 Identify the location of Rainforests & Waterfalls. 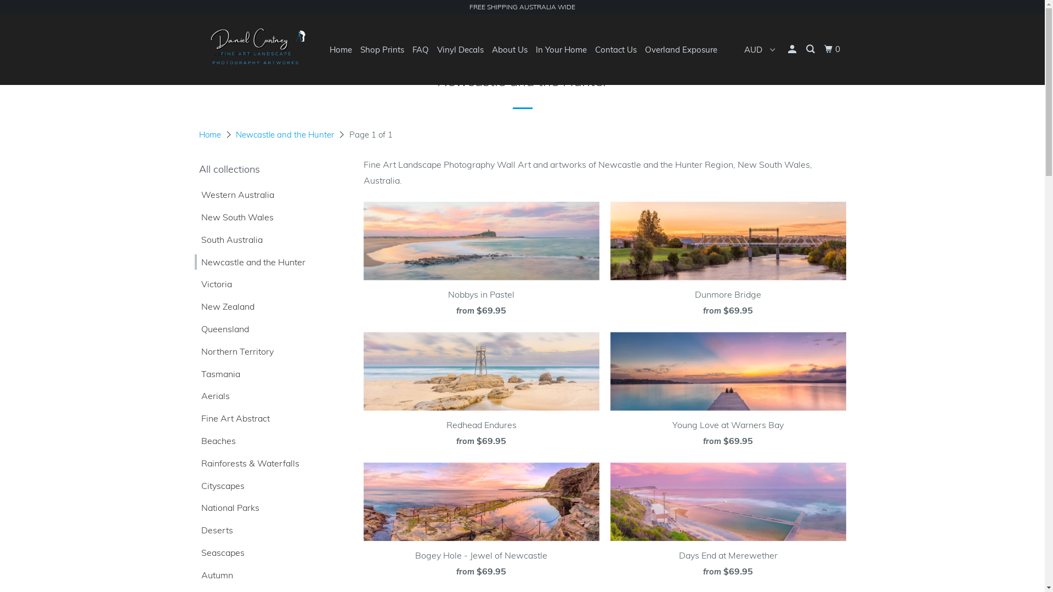
(247, 464).